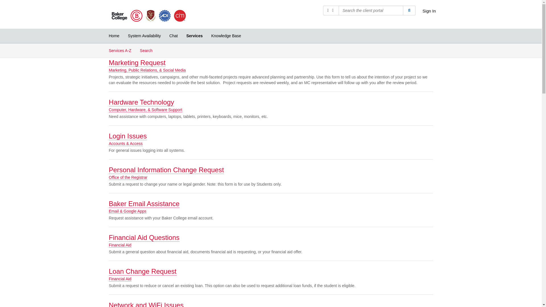  Describe the element at coordinates (409, 11) in the screenshot. I see `Search` at that location.